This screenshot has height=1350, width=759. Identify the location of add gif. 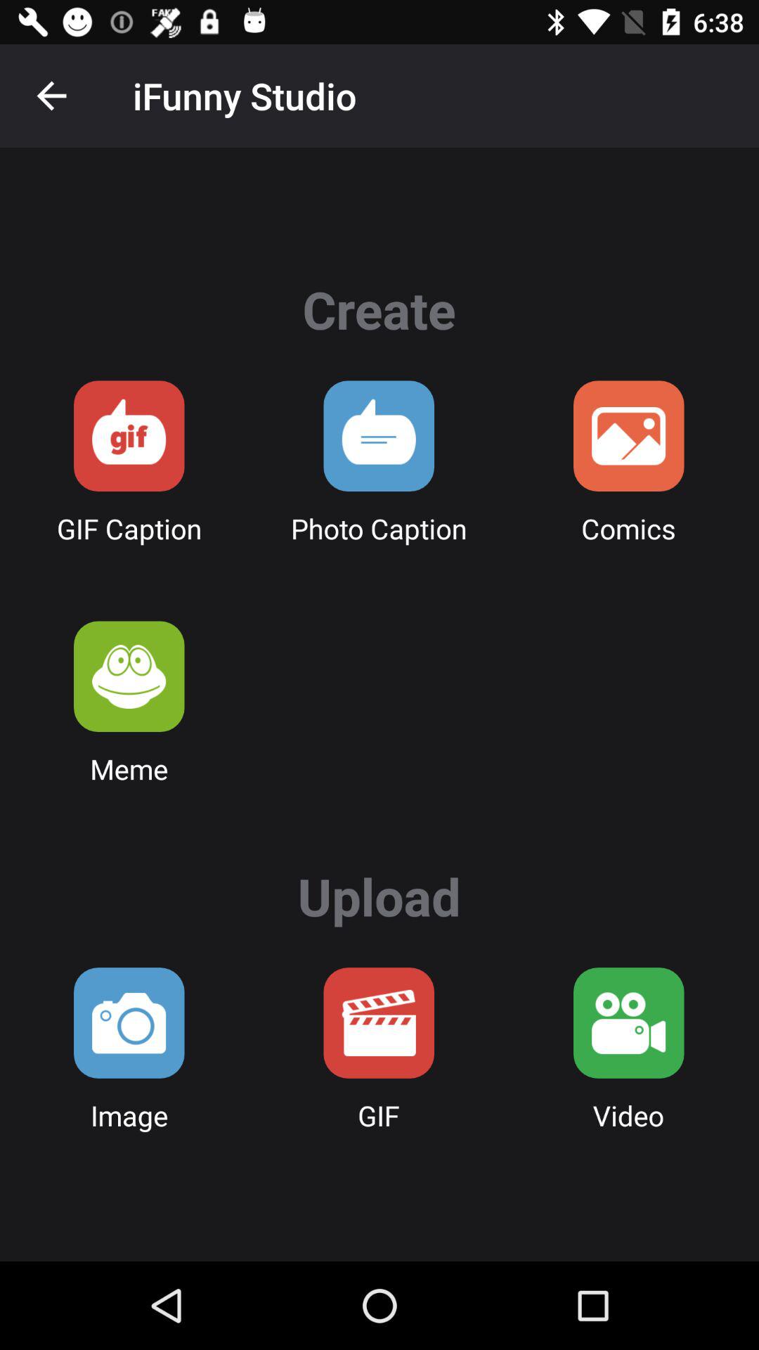
(379, 1022).